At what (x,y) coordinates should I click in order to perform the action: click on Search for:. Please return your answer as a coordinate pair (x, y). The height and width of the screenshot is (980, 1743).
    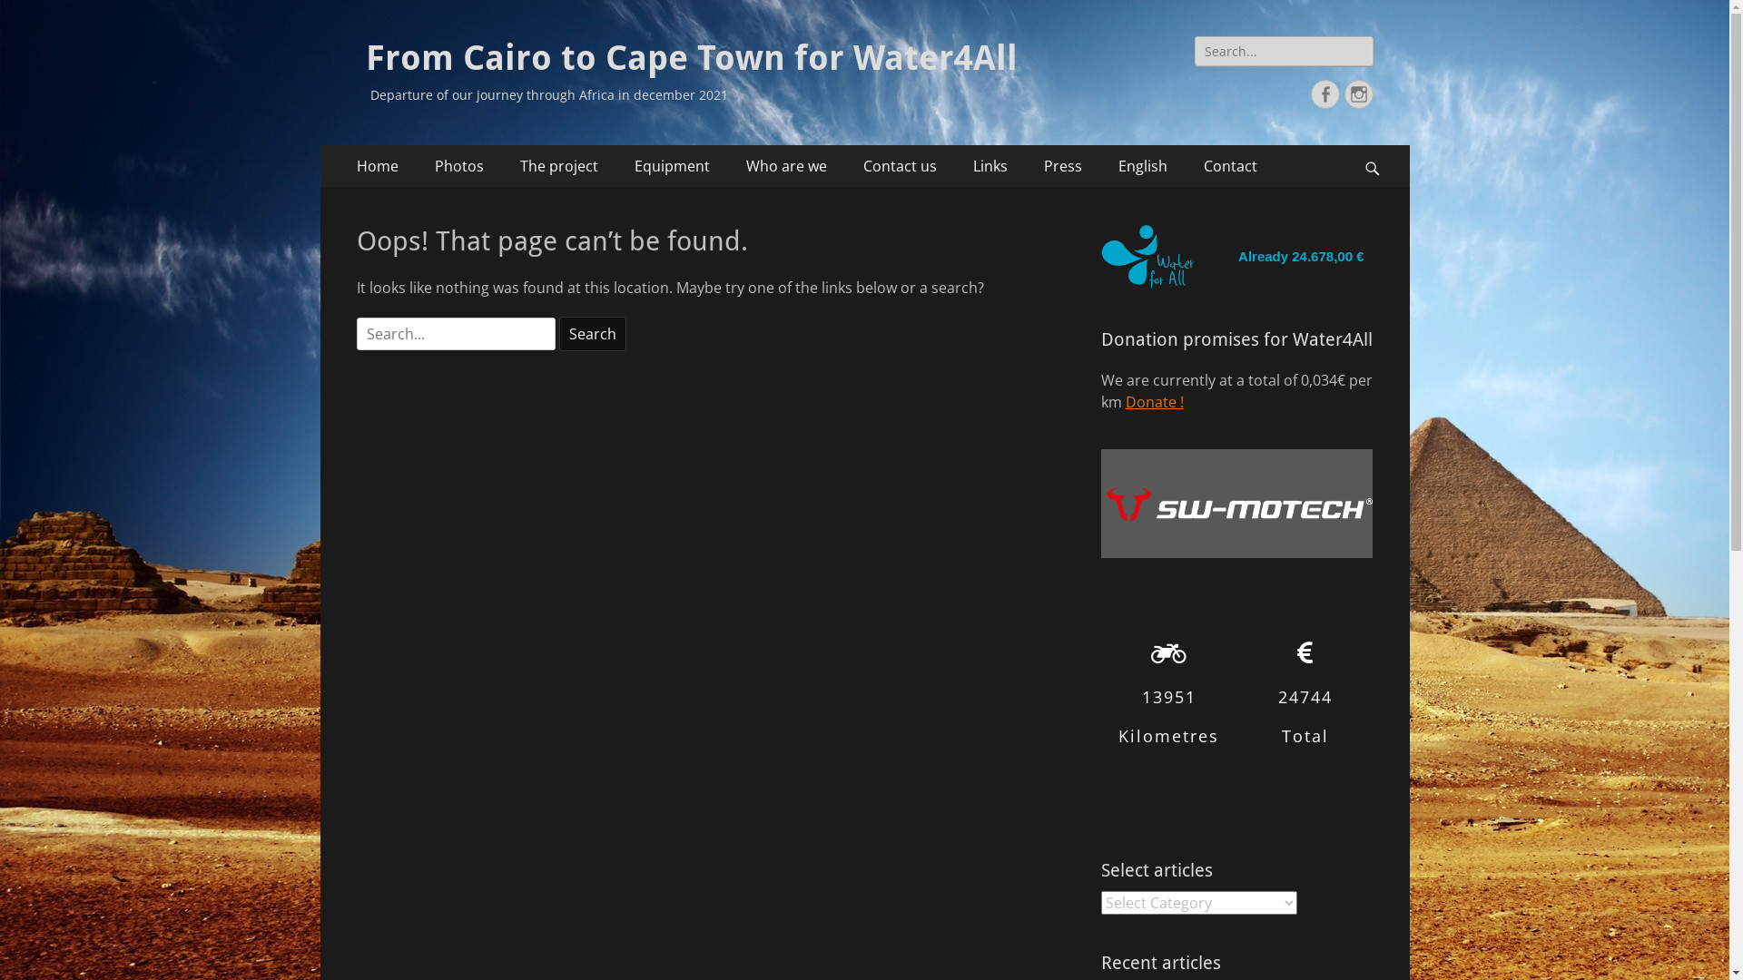
    Looking at the image, I should click on (1284, 51).